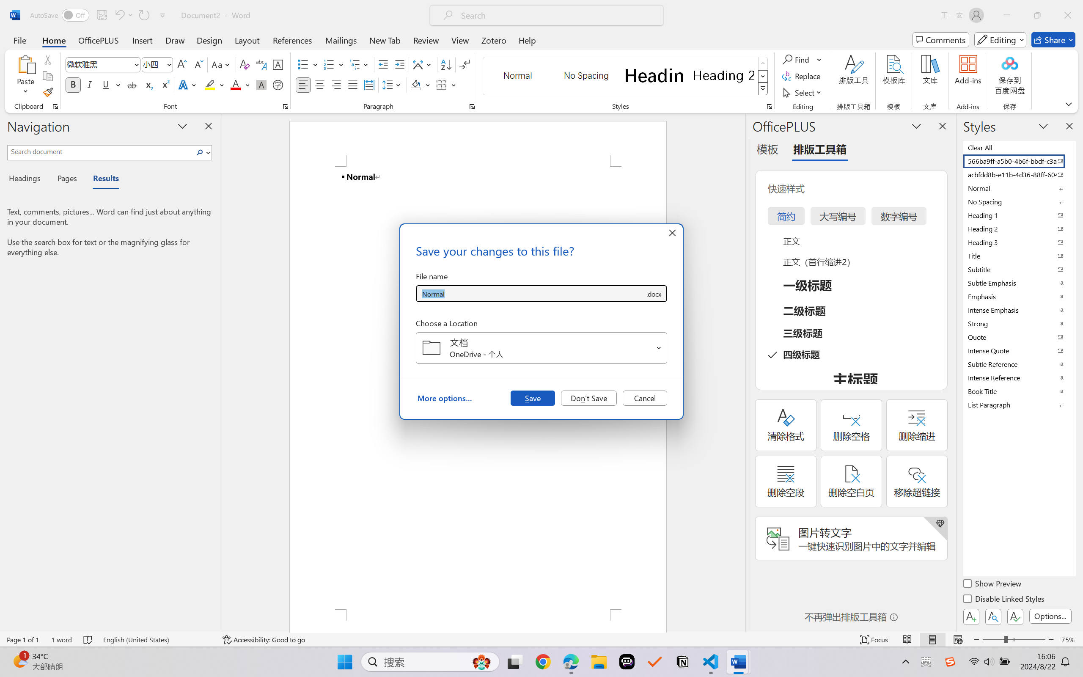  What do you see at coordinates (47, 76) in the screenshot?
I see `Copy` at bounding box center [47, 76].